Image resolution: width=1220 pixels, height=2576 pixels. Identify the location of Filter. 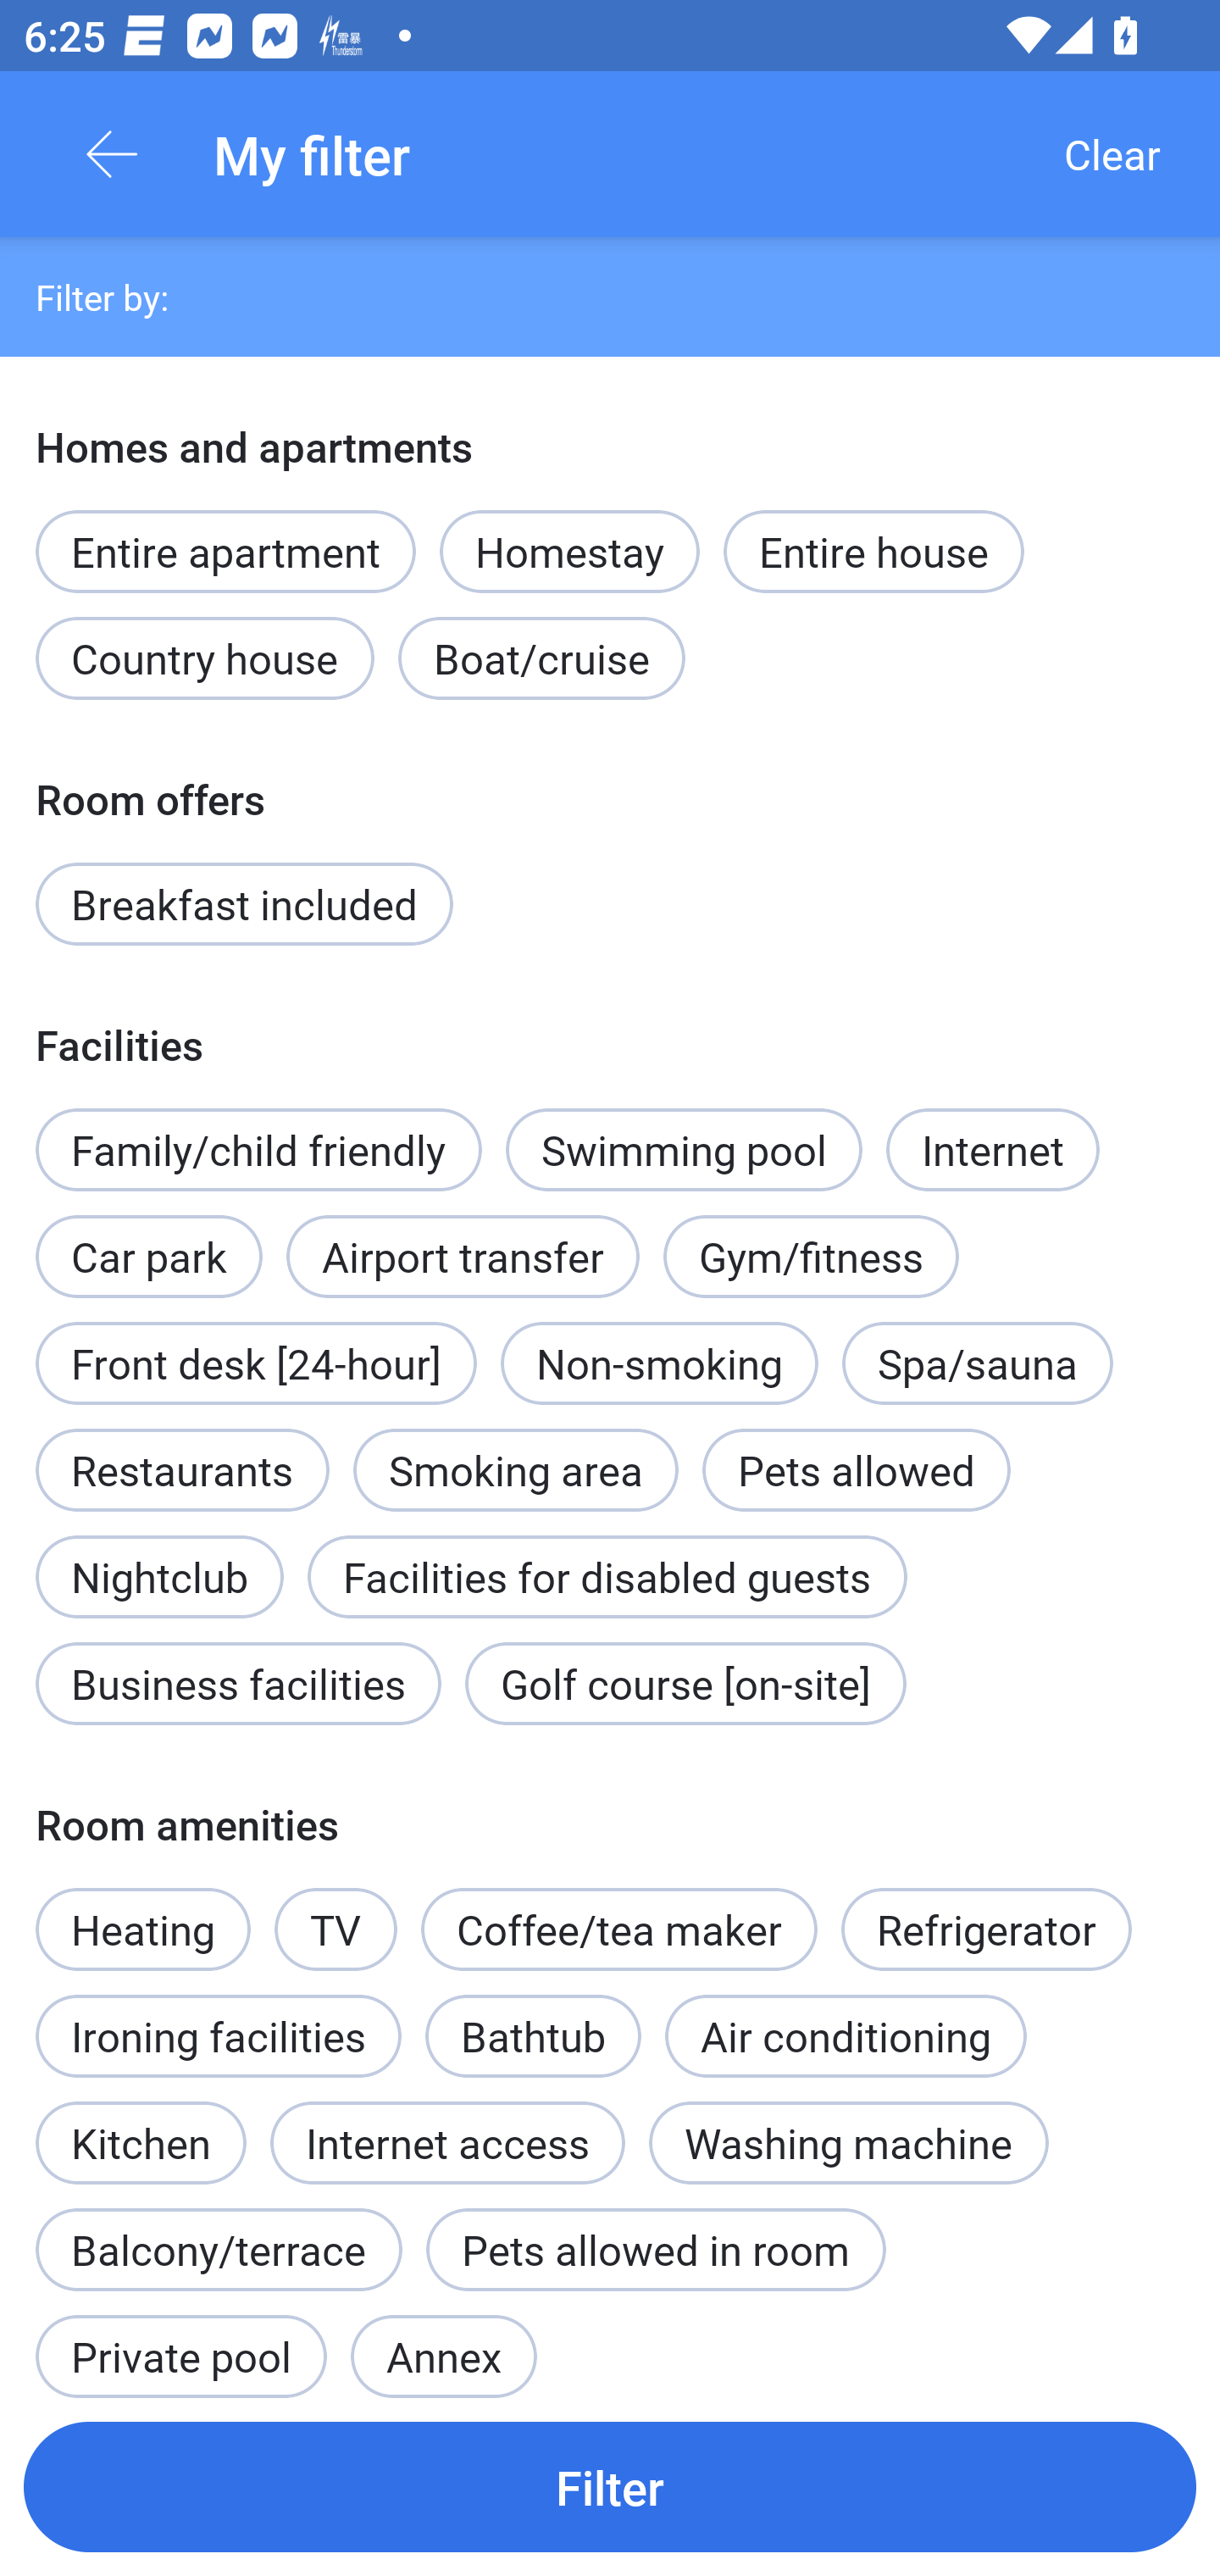
(610, 2486).